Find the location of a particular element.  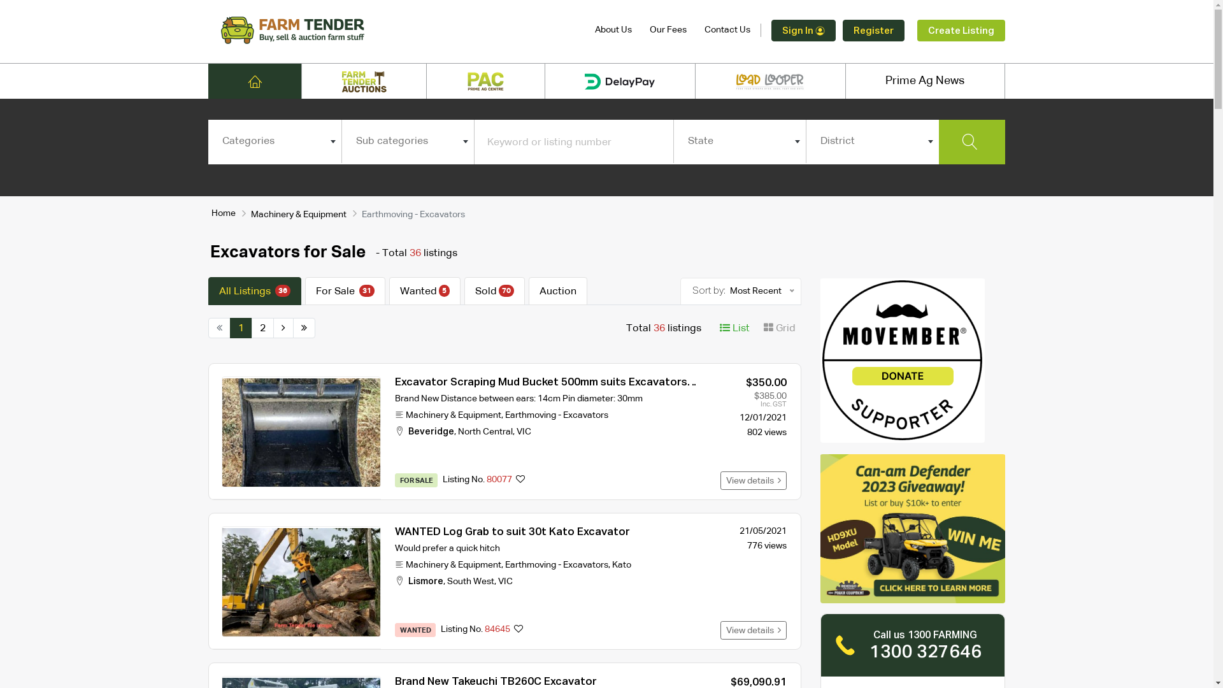

Machinery & Equipment is located at coordinates (454, 415).